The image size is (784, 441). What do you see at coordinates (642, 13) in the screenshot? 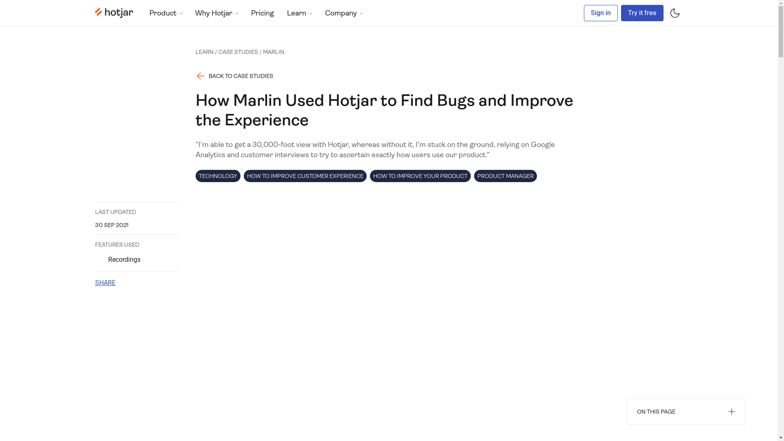
I see `Try it free` at bounding box center [642, 13].